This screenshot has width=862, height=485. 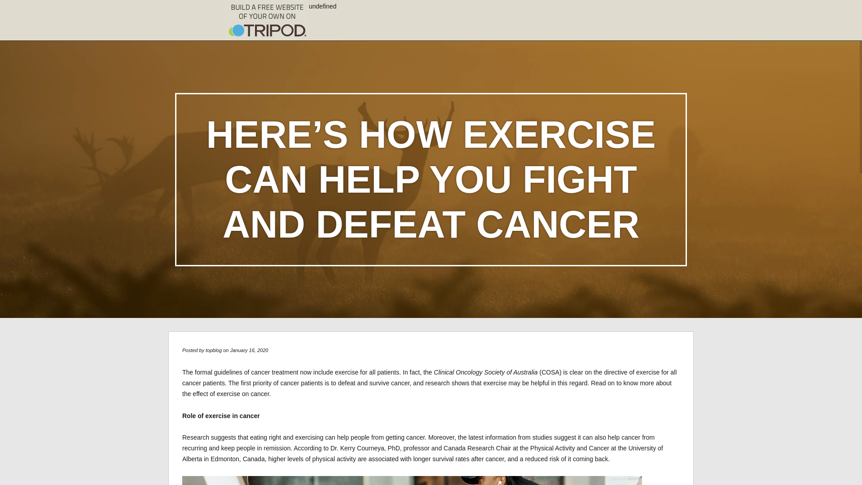 I want to click on Internet, so click(x=477, y=31).